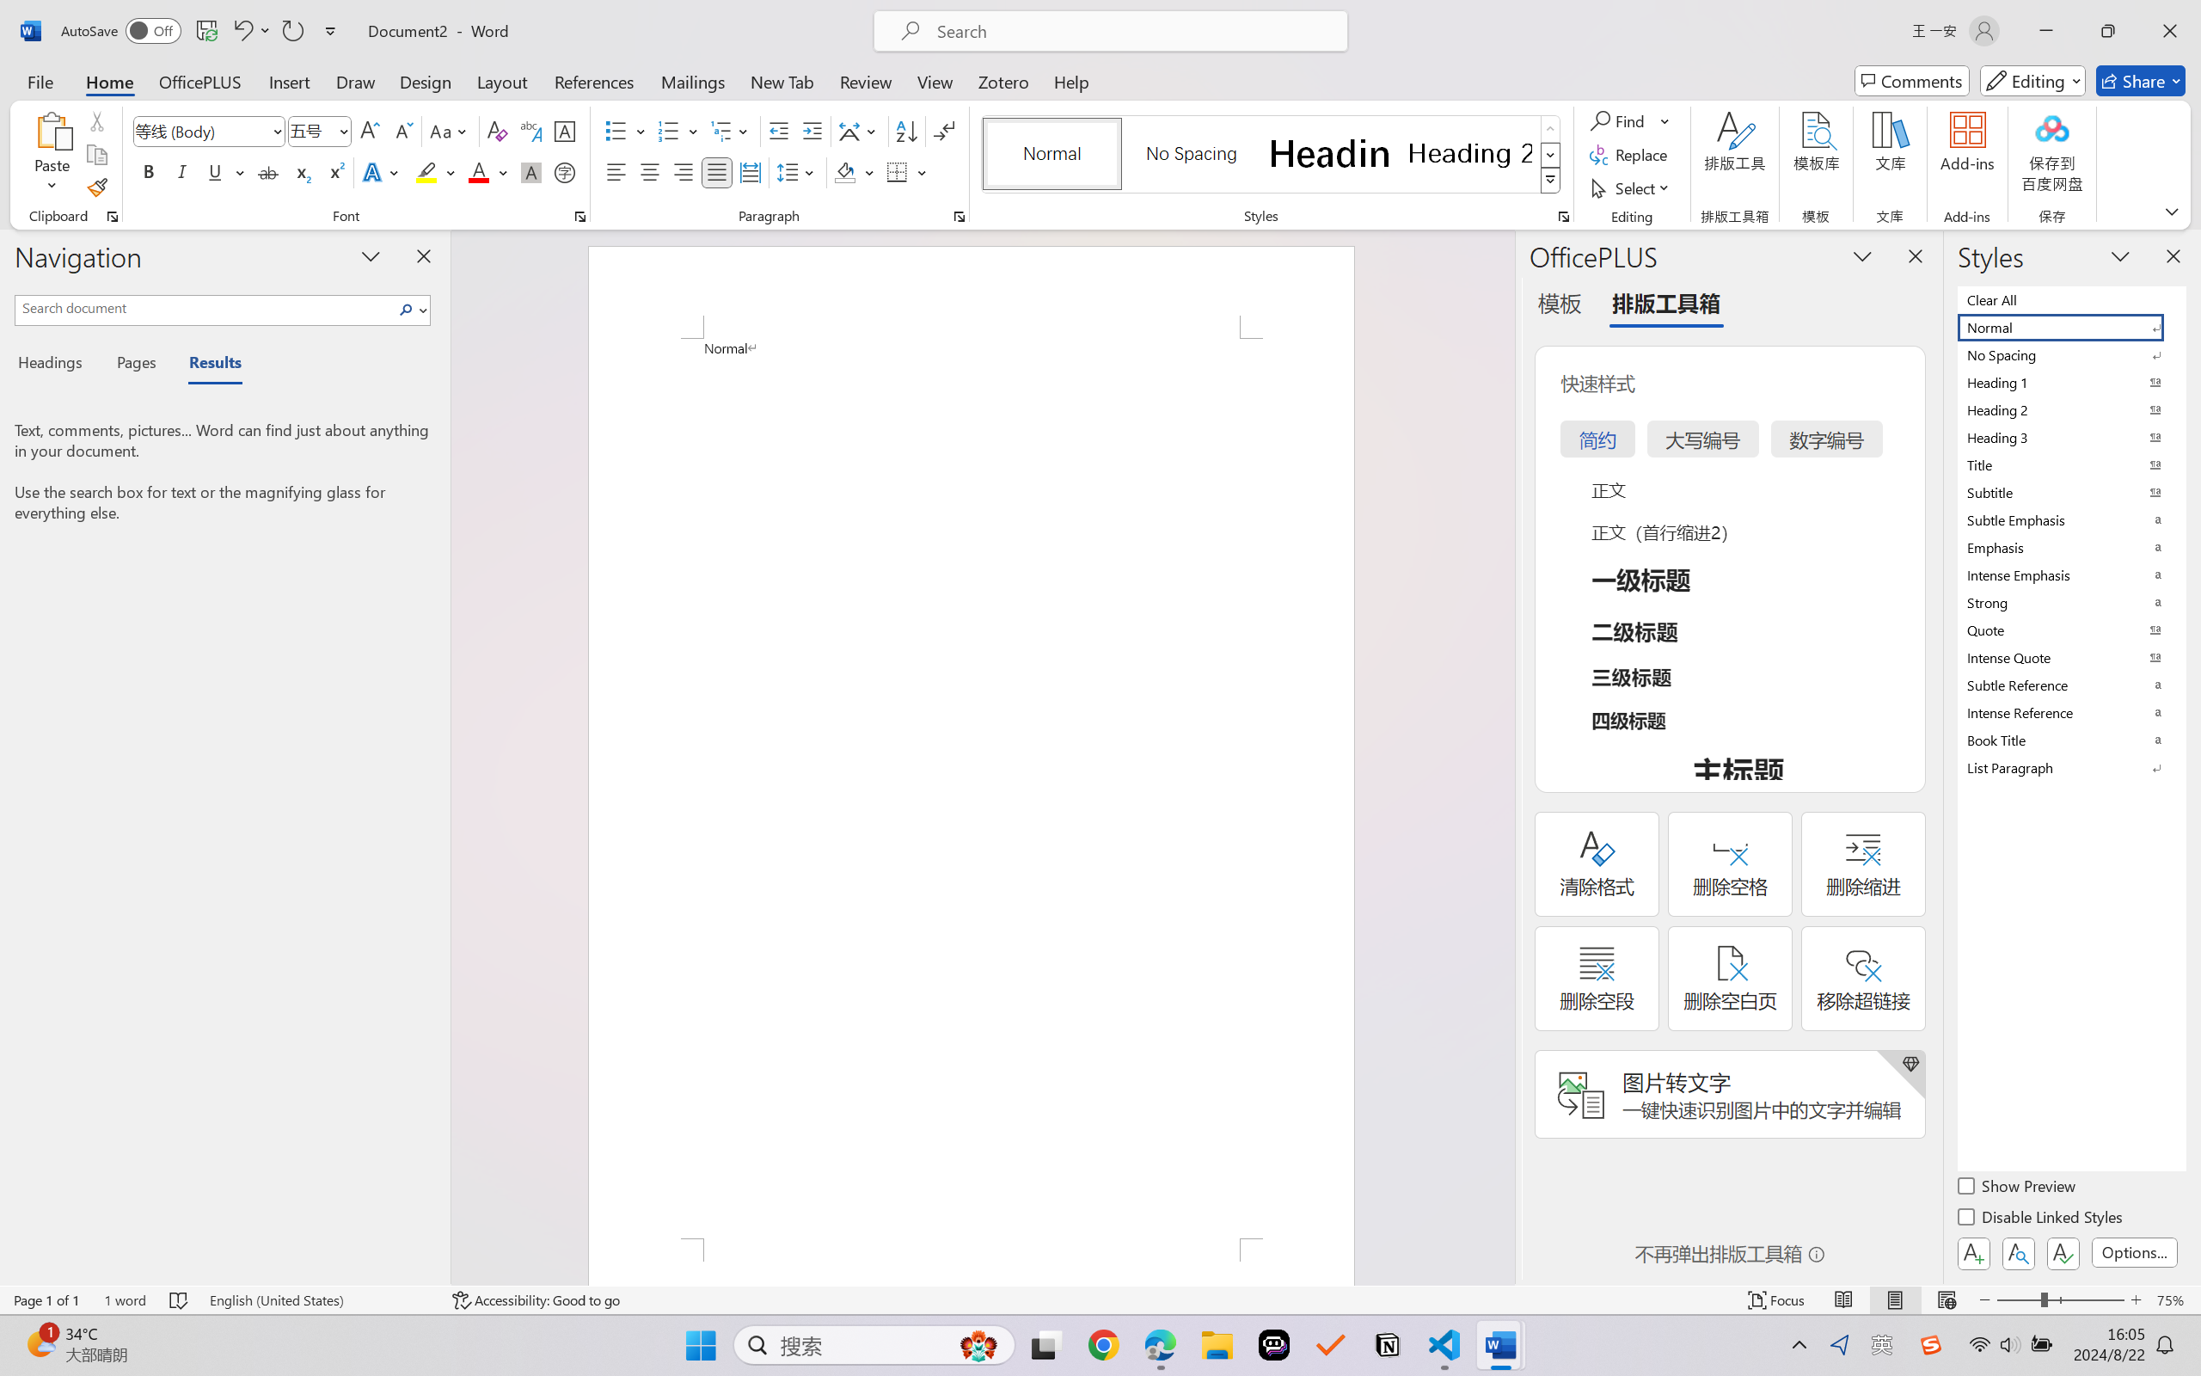 This screenshot has width=2201, height=1376. I want to click on Zotero, so click(1002, 81).